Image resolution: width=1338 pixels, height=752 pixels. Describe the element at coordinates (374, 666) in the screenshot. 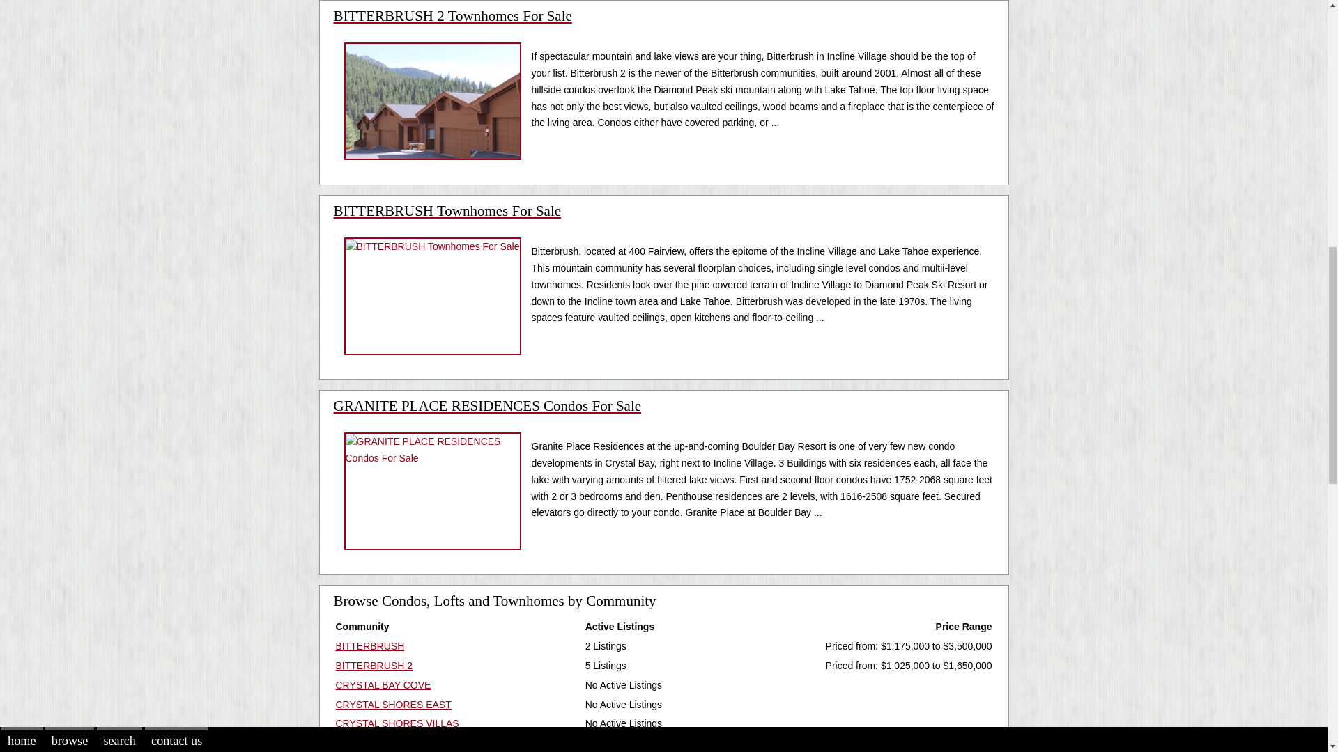

I see `BITTERBRUSH 2 Condos For Sale` at that location.